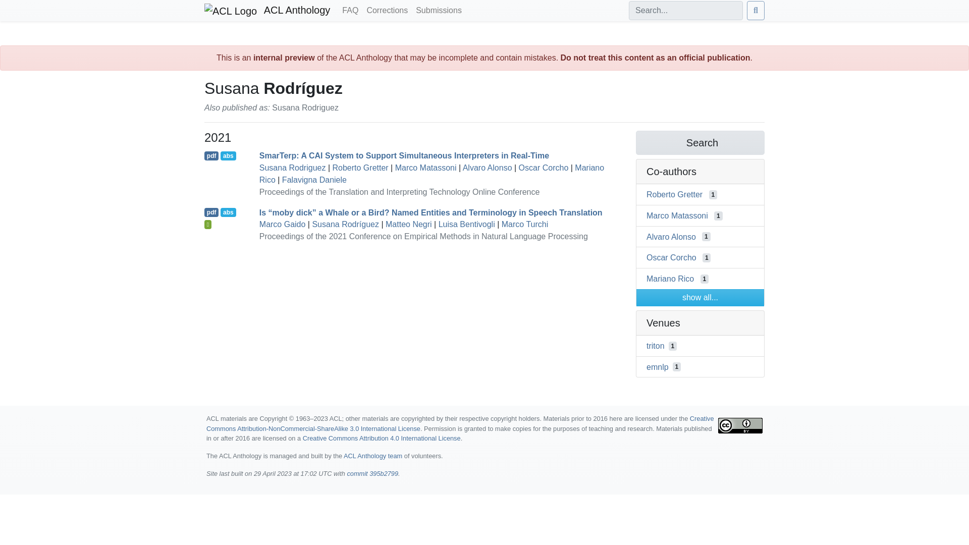  Describe the element at coordinates (671, 257) in the screenshot. I see `Oscar Corcho` at that location.